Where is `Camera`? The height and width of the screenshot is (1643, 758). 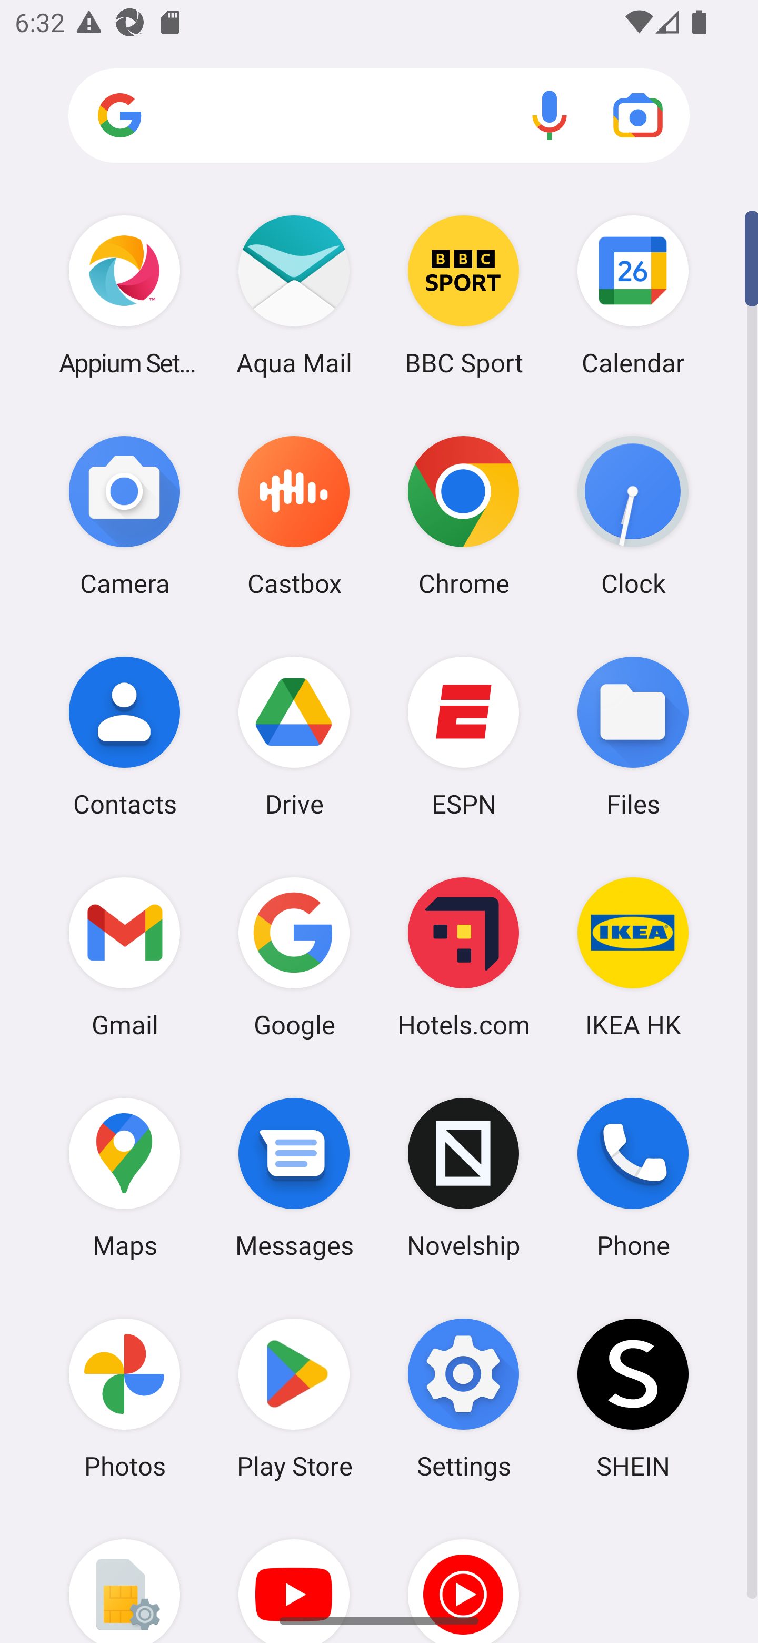
Camera is located at coordinates (124, 516).